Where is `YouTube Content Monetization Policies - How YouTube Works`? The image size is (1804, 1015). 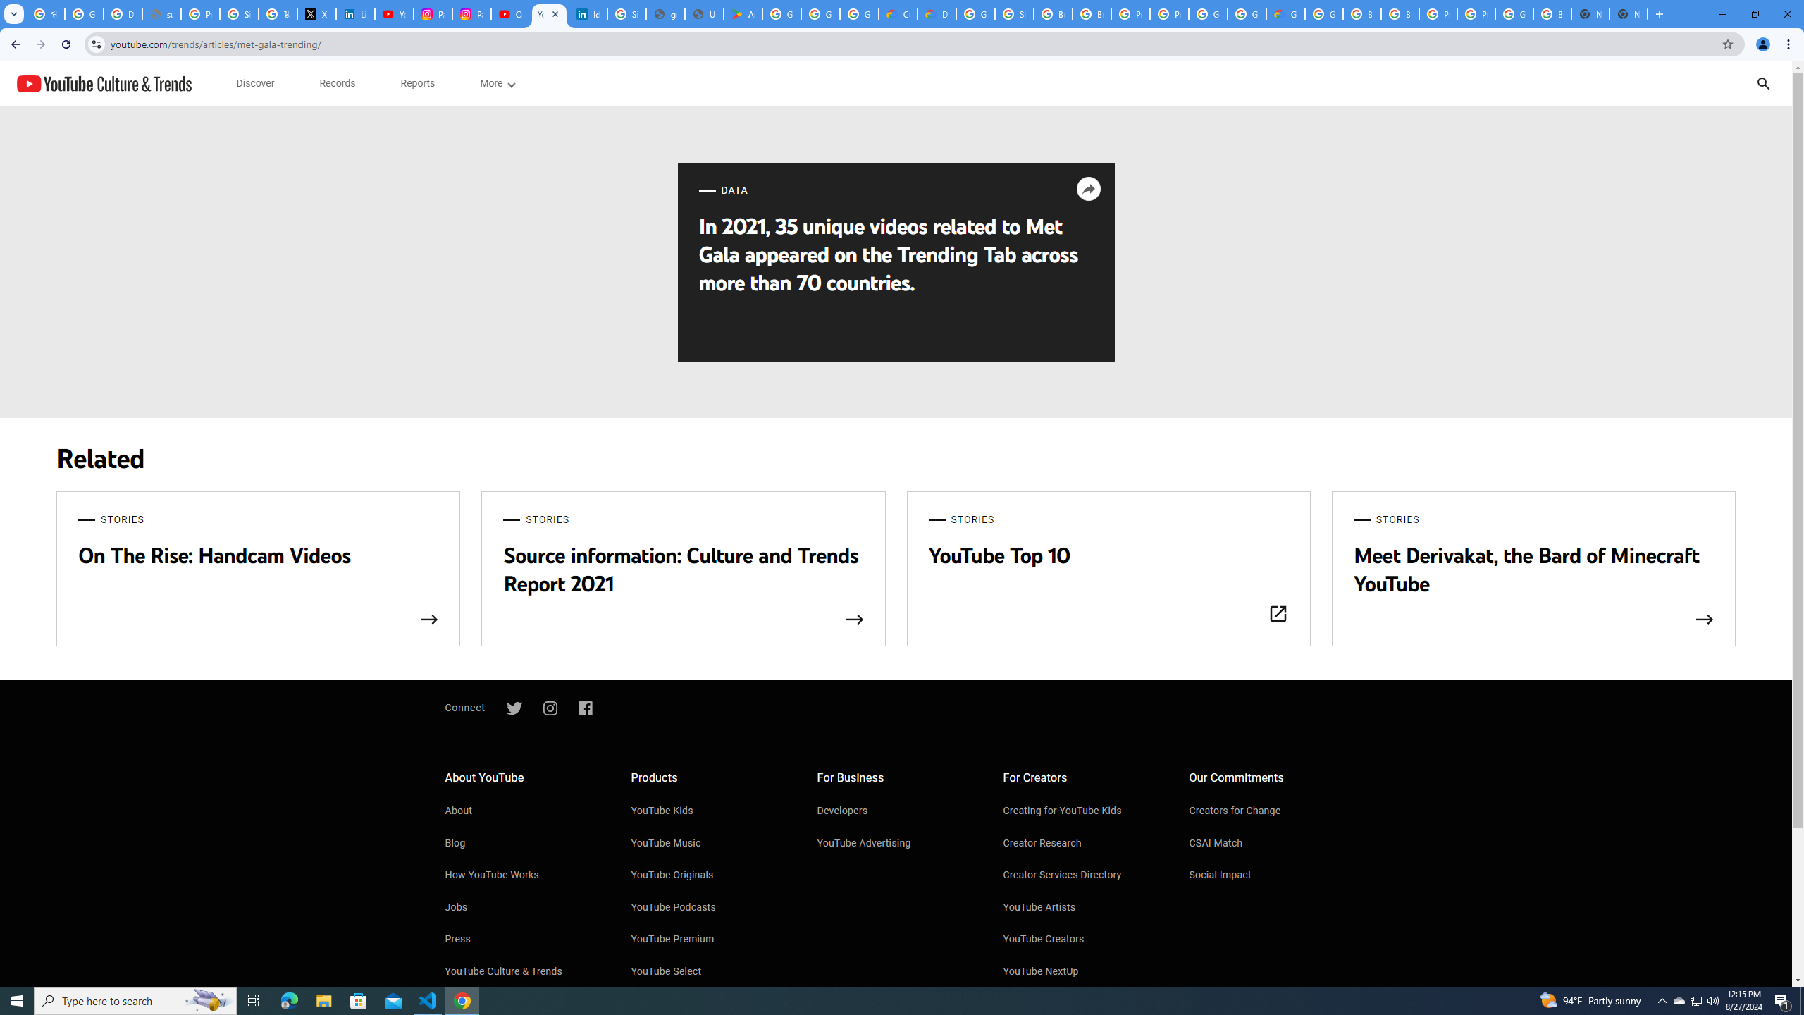 YouTube Content Monetization Policies - How YouTube Works is located at coordinates (394, 14).